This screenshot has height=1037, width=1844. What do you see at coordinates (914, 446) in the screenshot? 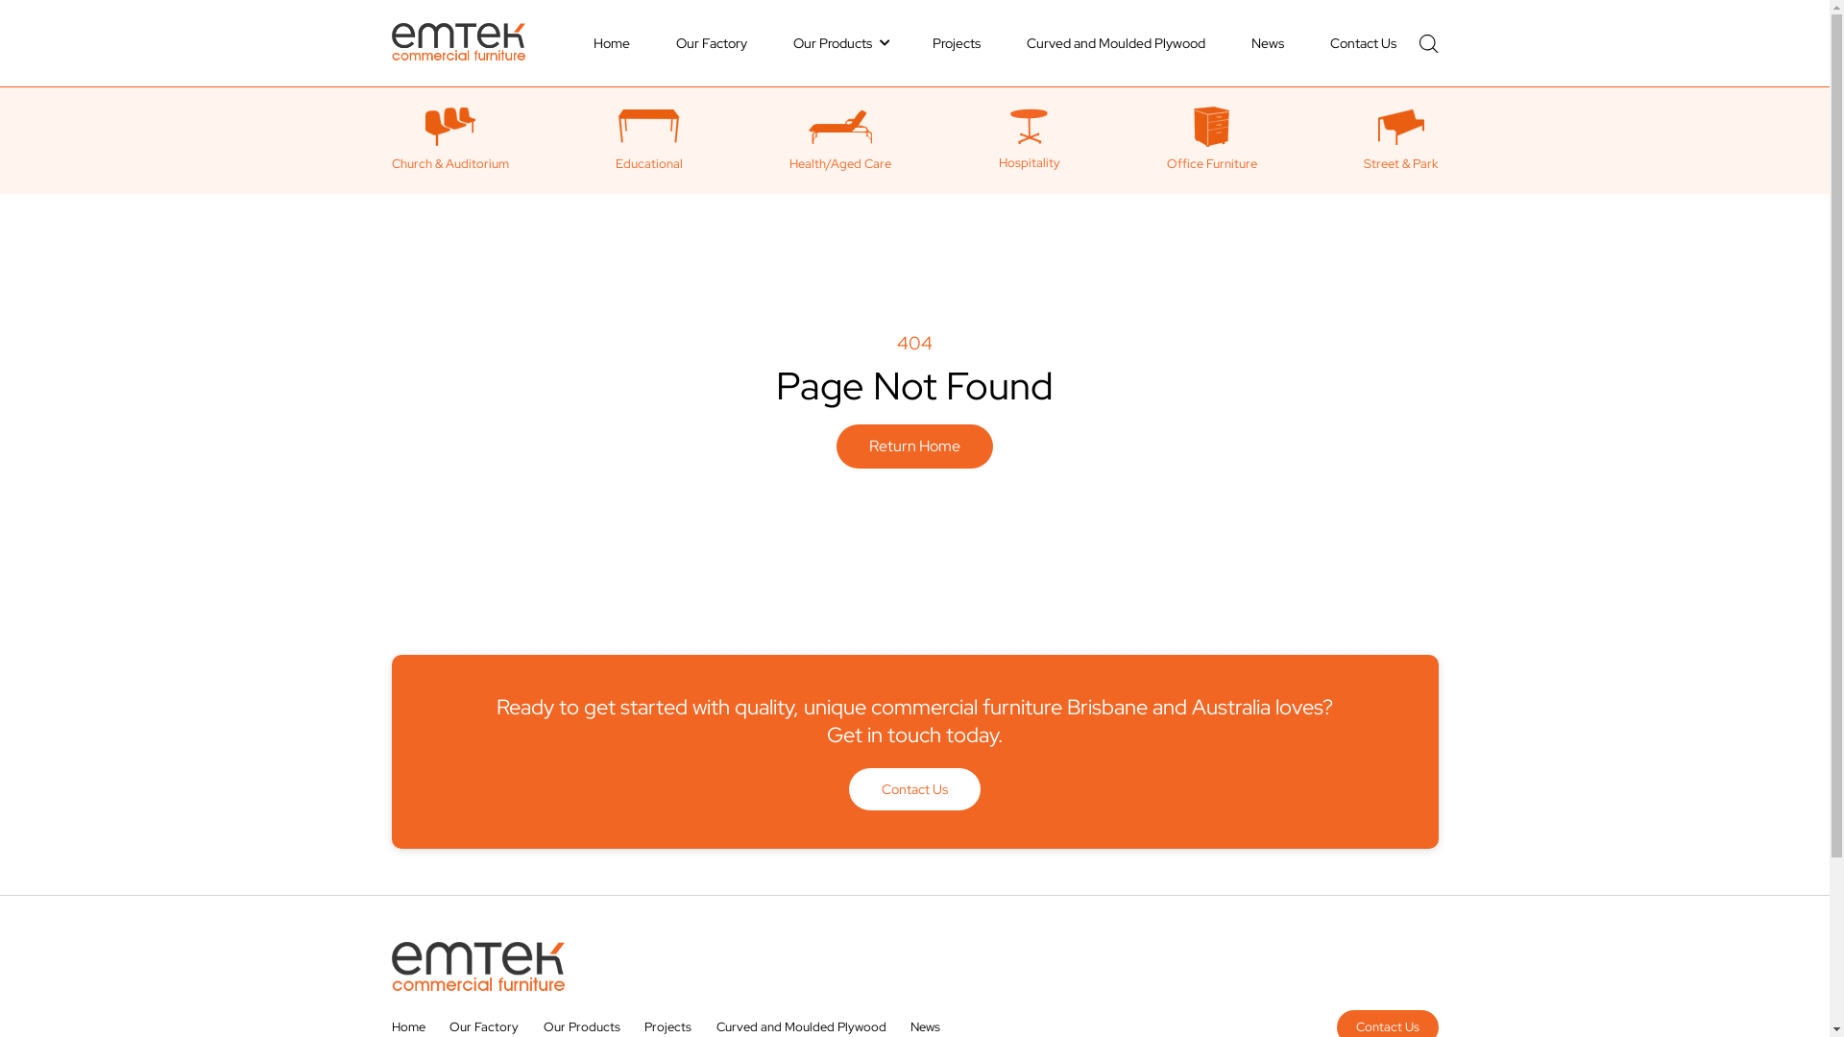
I see `Return Home` at bounding box center [914, 446].